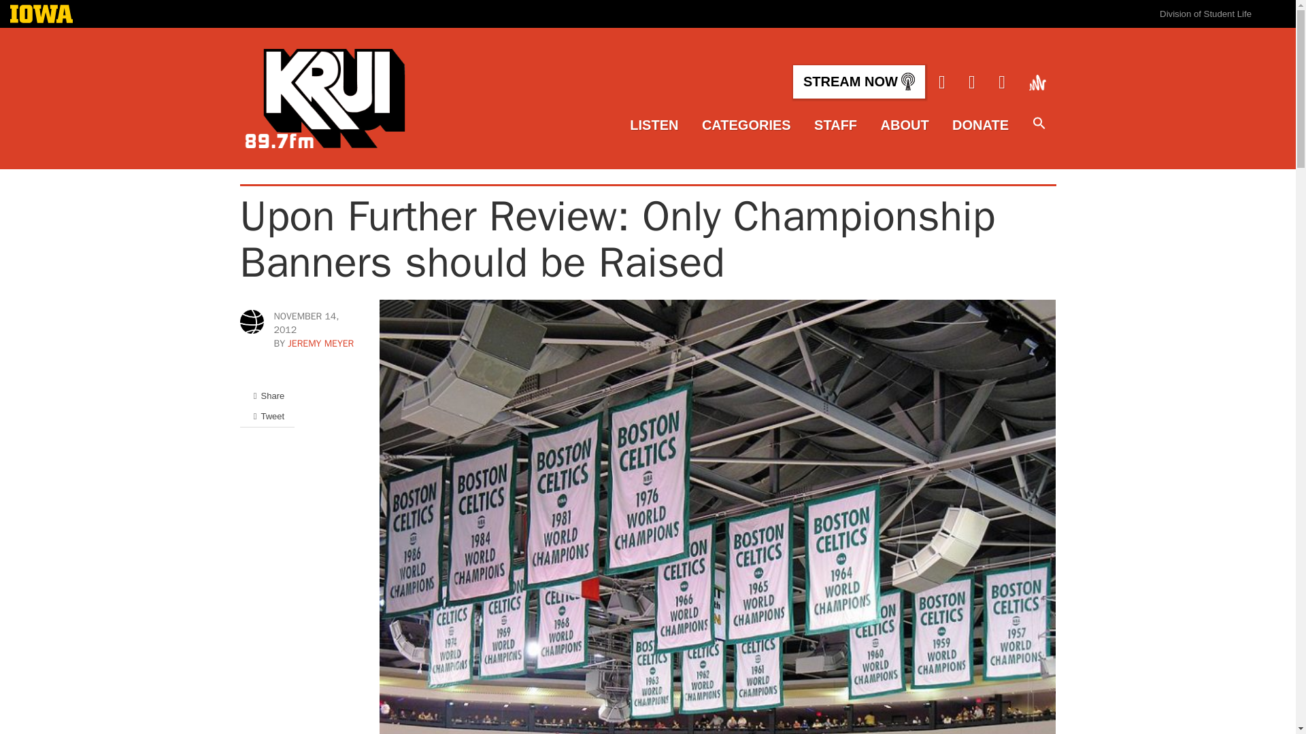 Image resolution: width=1306 pixels, height=734 pixels. I want to click on Share on Twitter, so click(267, 416).